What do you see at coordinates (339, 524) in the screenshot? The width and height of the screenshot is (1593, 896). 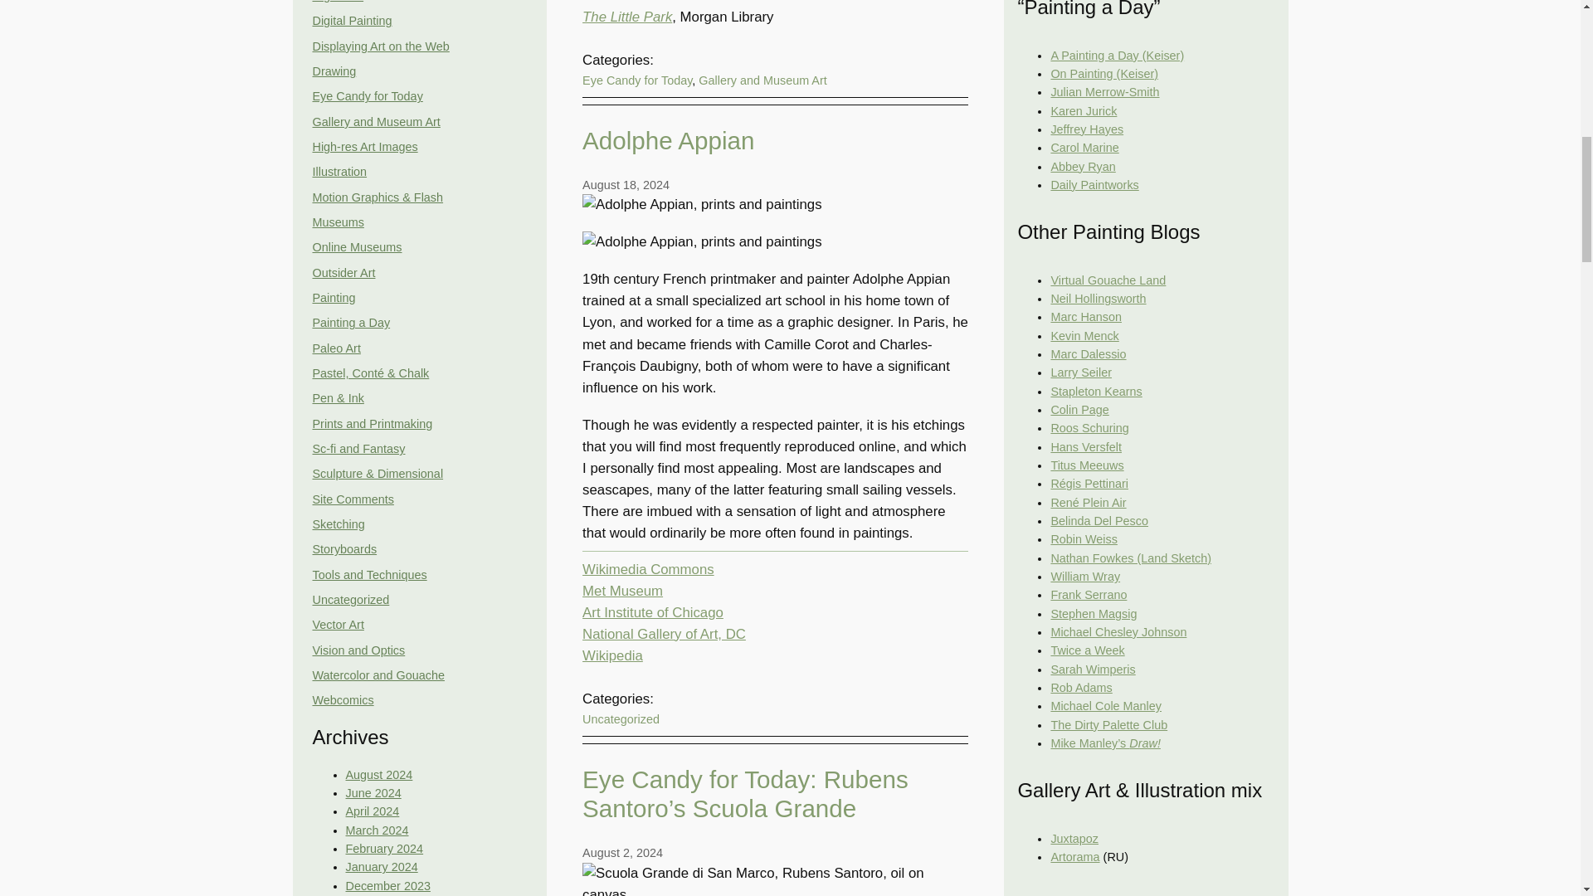 I see `Sketching` at bounding box center [339, 524].